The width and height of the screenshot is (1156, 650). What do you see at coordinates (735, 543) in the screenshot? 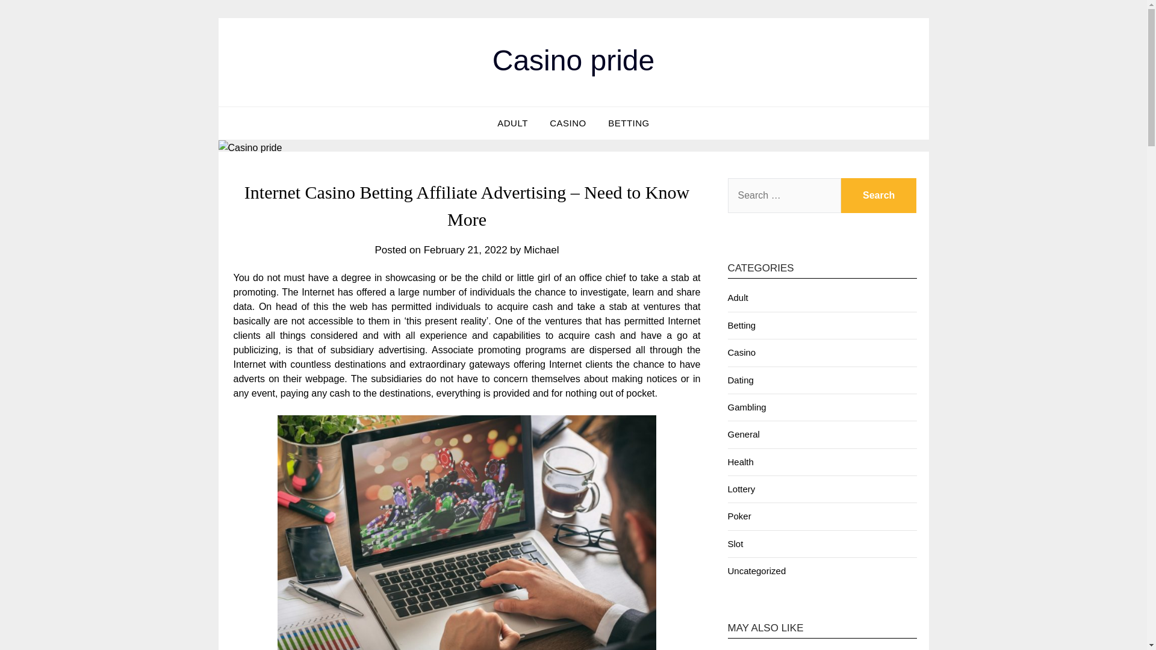
I see `Slot` at bounding box center [735, 543].